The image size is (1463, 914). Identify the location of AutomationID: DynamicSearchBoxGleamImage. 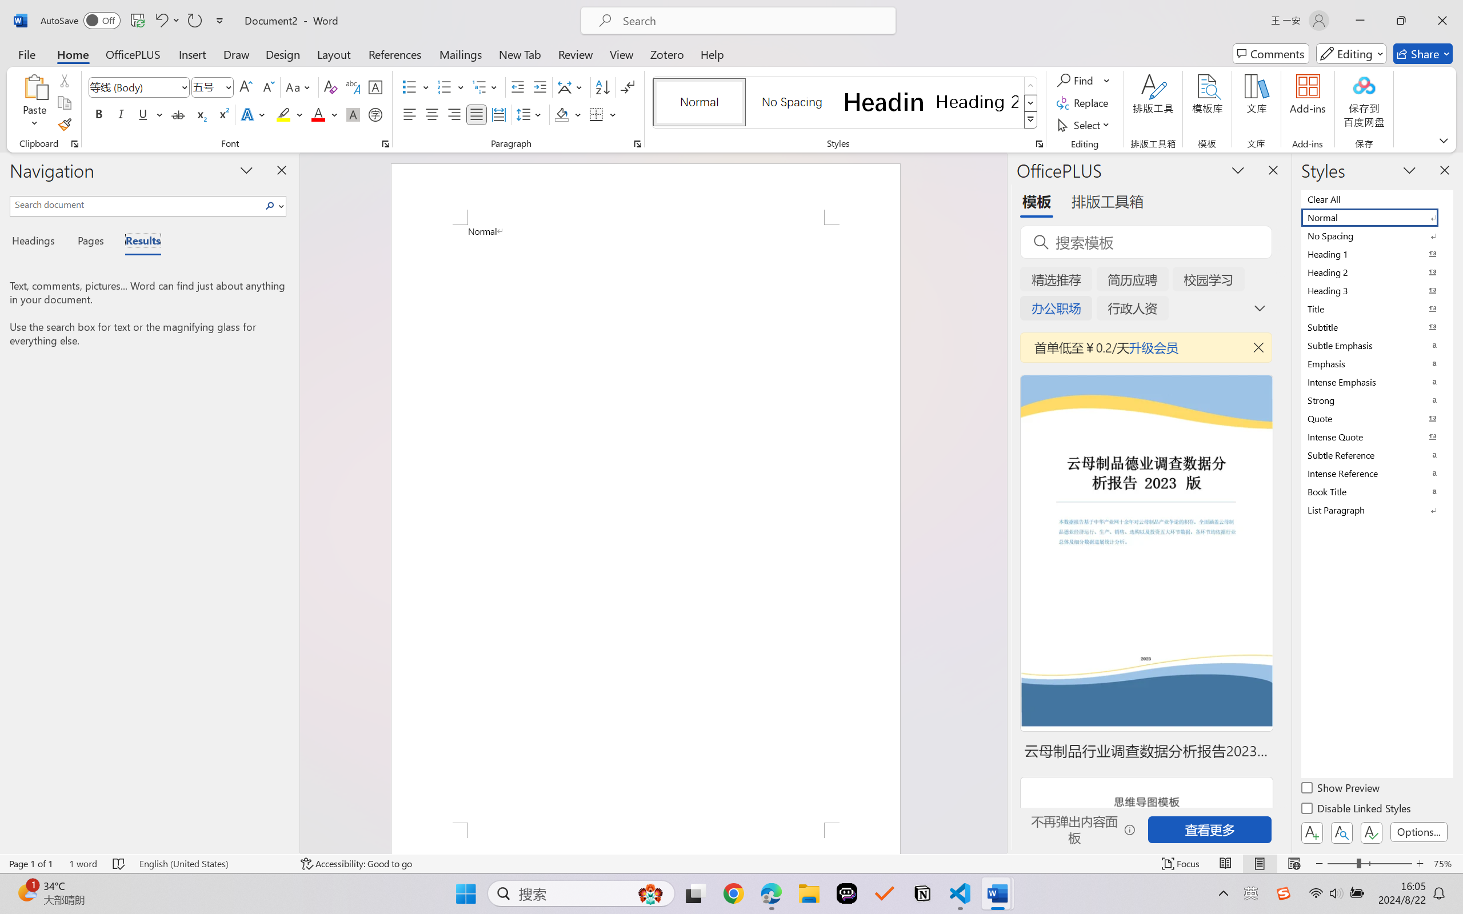
(650, 893).